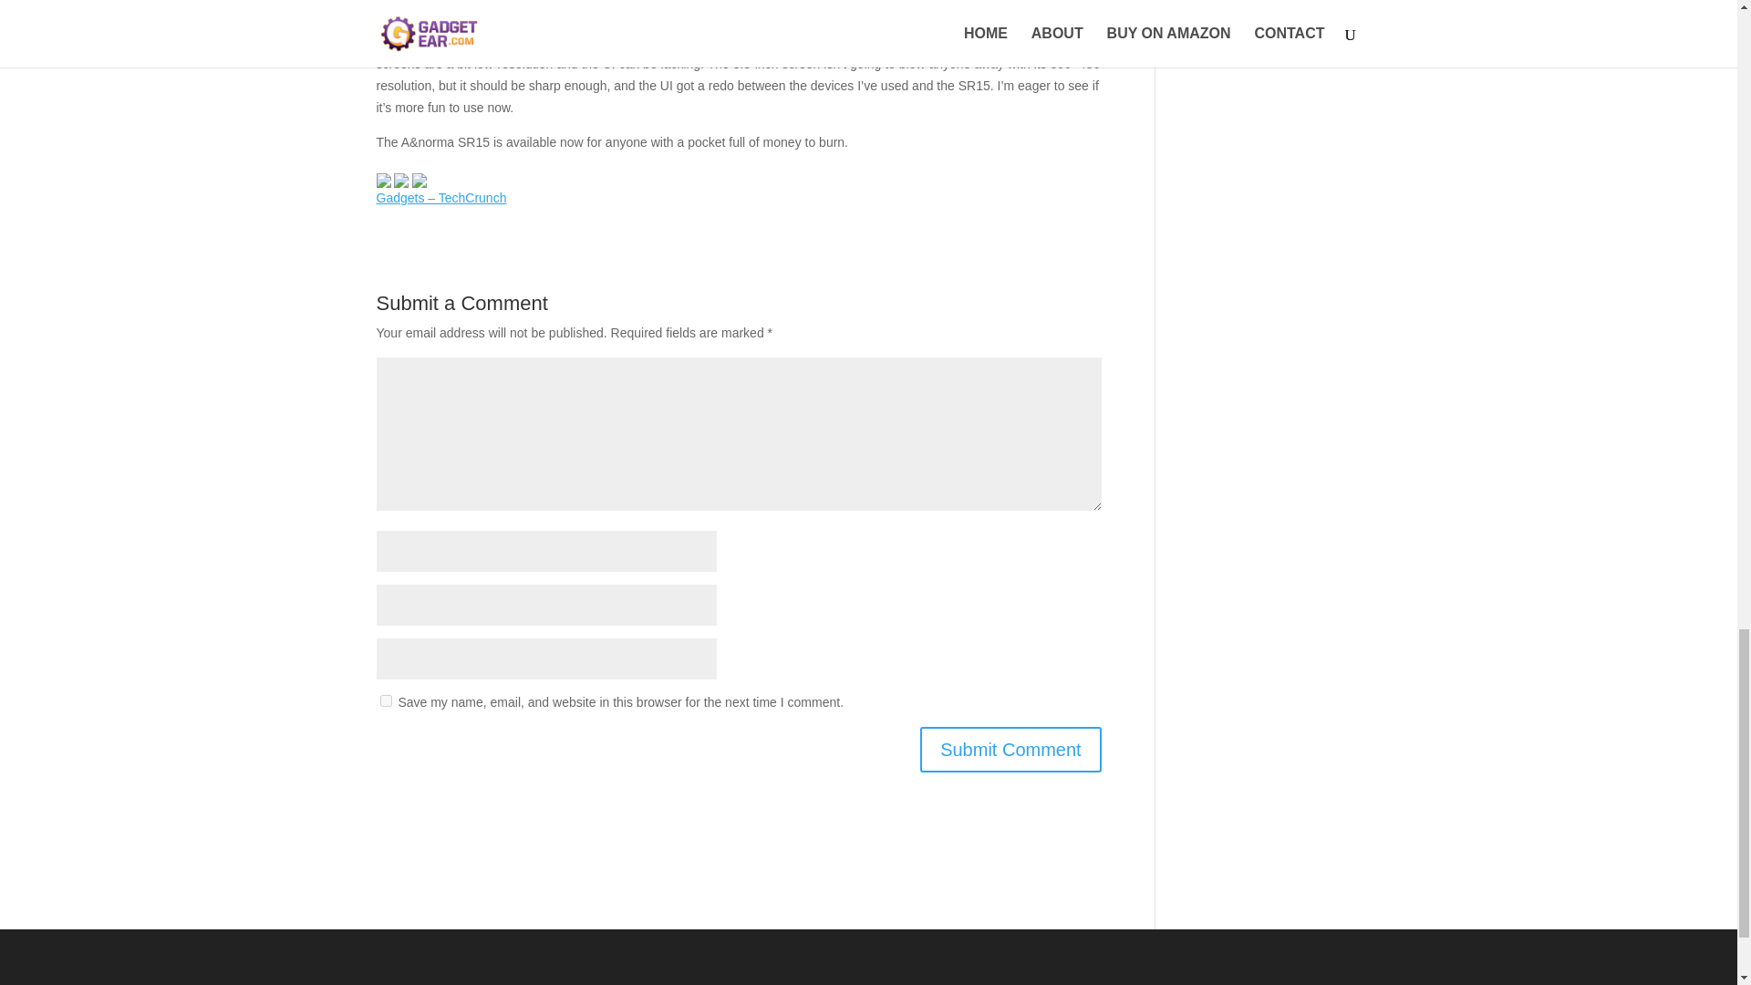  What do you see at coordinates (1010, 750) in the screenshot?
I see `Submit Comment` at bounding box center [1010, 750].